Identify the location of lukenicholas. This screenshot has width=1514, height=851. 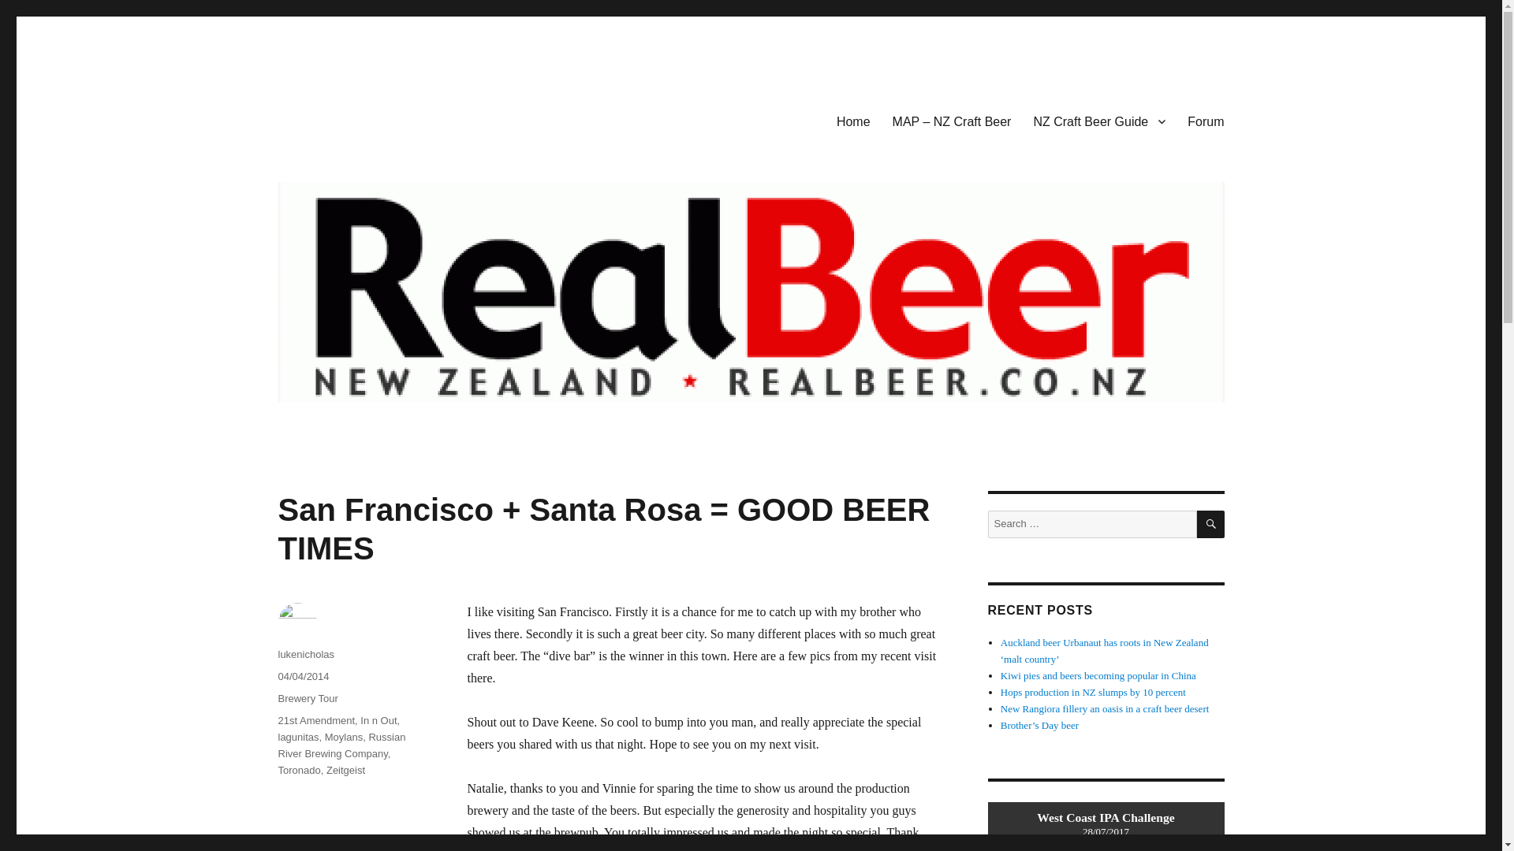
(306, 654).